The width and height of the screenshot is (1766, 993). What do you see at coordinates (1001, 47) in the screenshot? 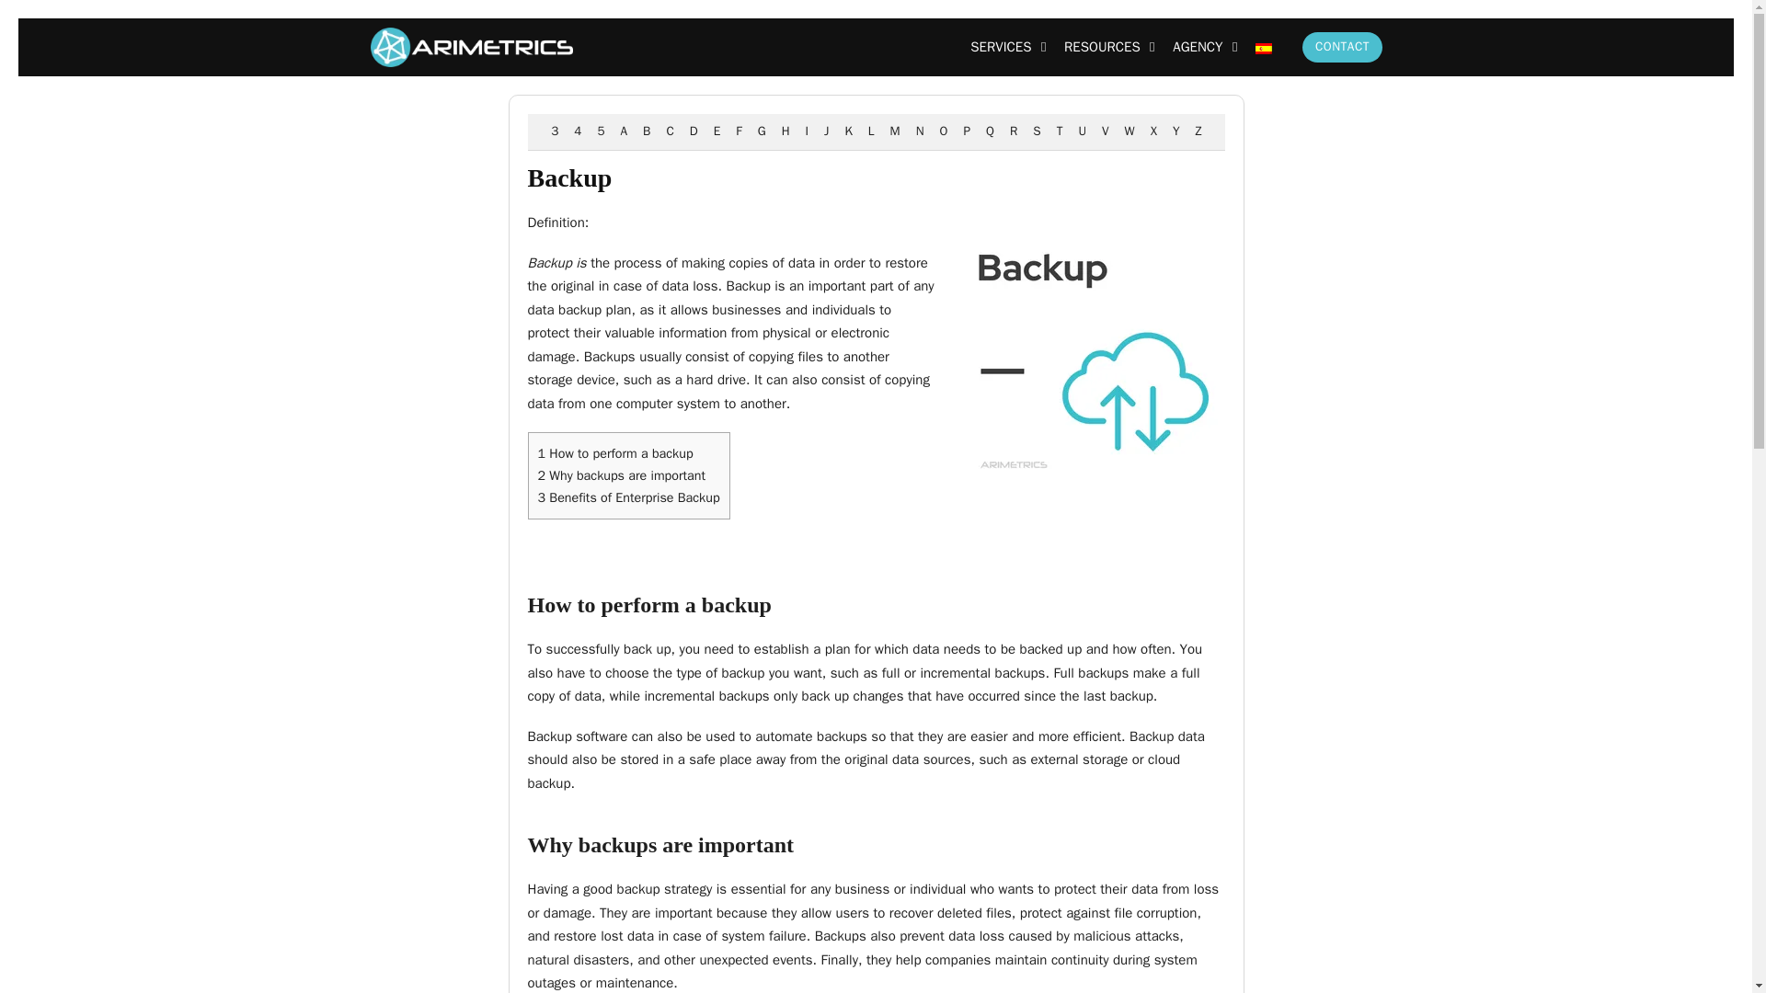
I see `SERVICES` at bounding box center [1001, 47].